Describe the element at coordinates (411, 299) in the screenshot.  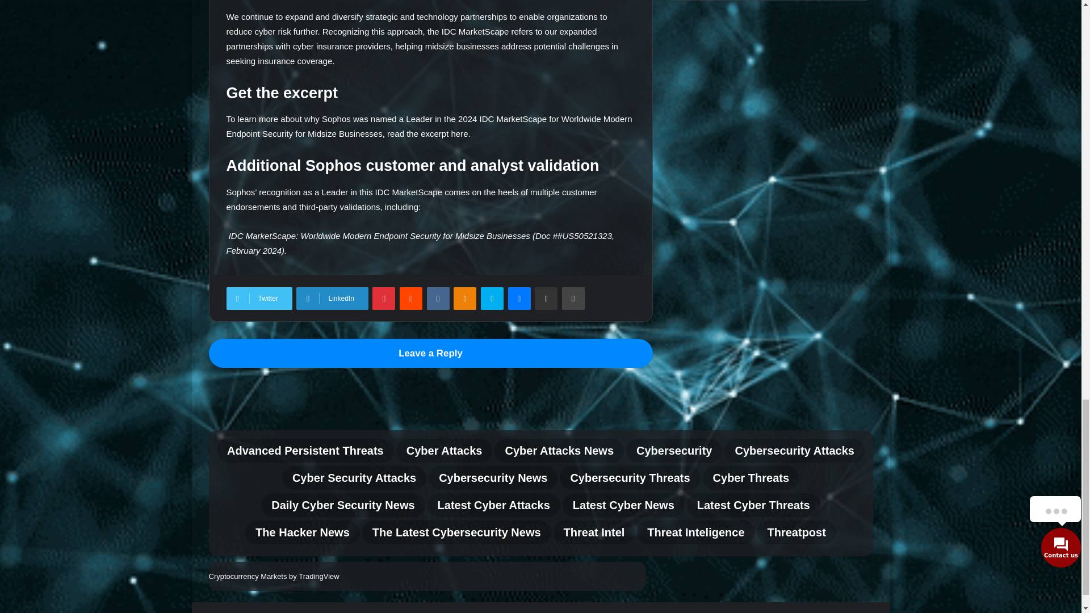
I see `Reddit` at that location.